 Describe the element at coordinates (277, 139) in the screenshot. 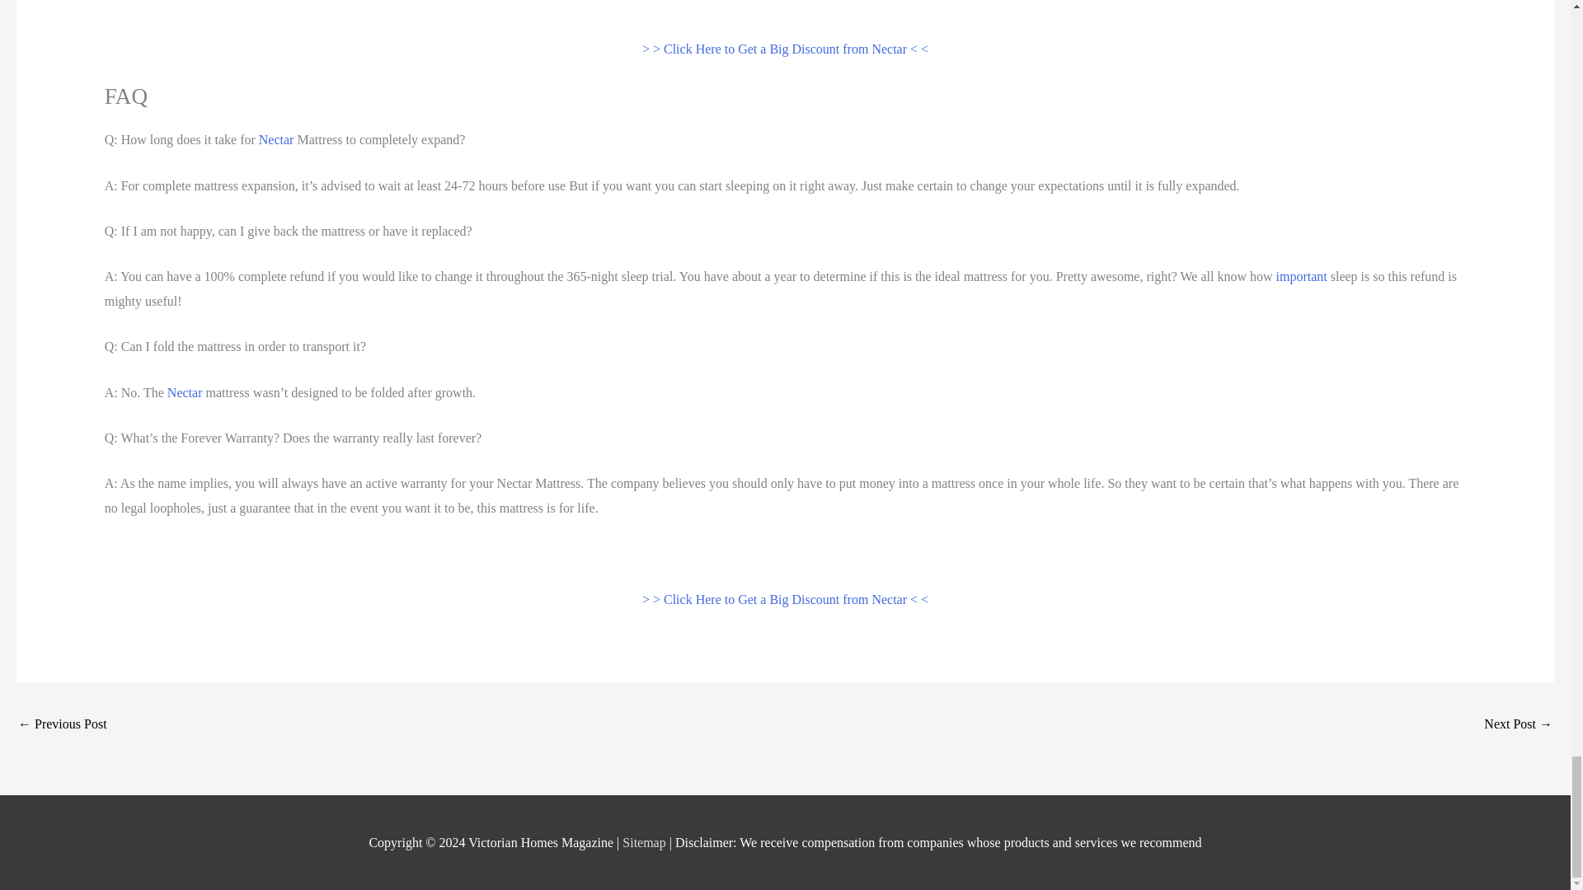

I see `Nectar` at that location.